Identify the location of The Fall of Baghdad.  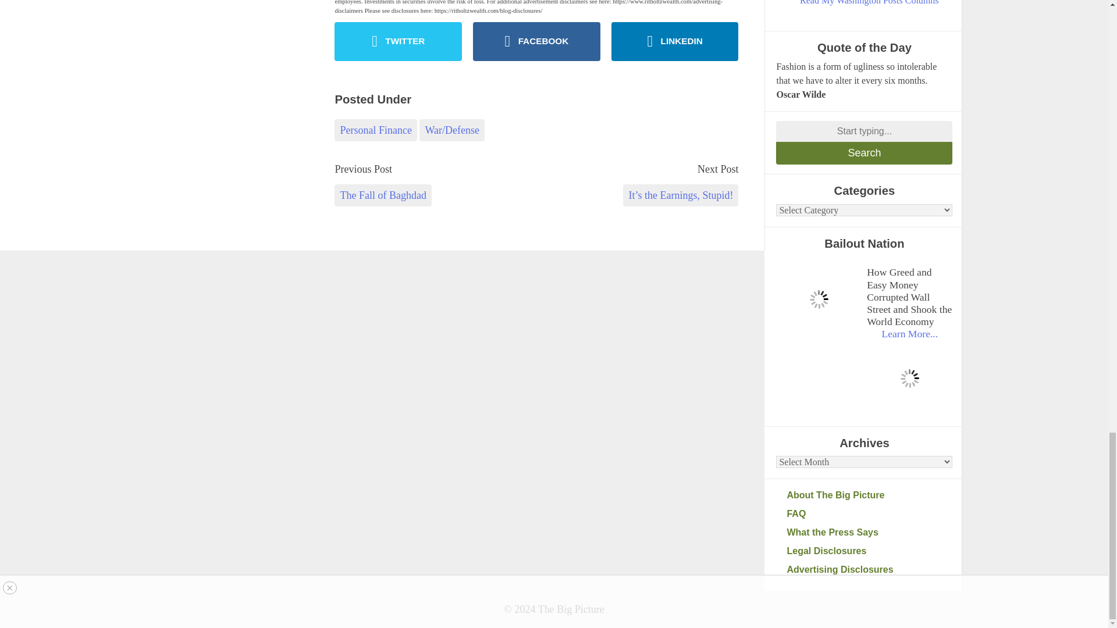
(383, 195).